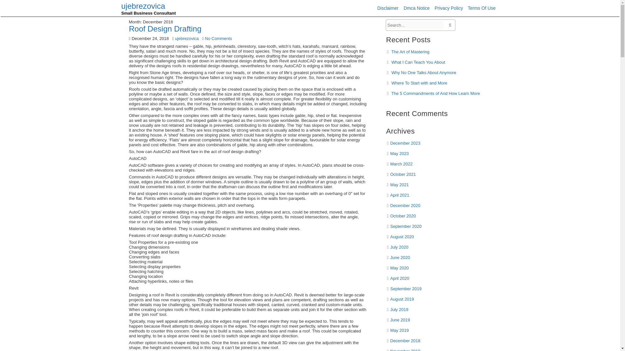 This screenshot has width=625, height=351. Describe the element at coordinates (232, 111) in the screenshot. I see `No Comments` at that location.